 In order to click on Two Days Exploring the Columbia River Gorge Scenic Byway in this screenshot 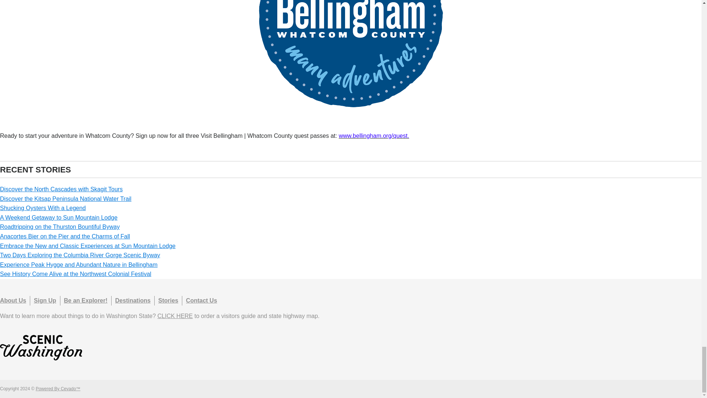, I will do `click(80, 255)`.